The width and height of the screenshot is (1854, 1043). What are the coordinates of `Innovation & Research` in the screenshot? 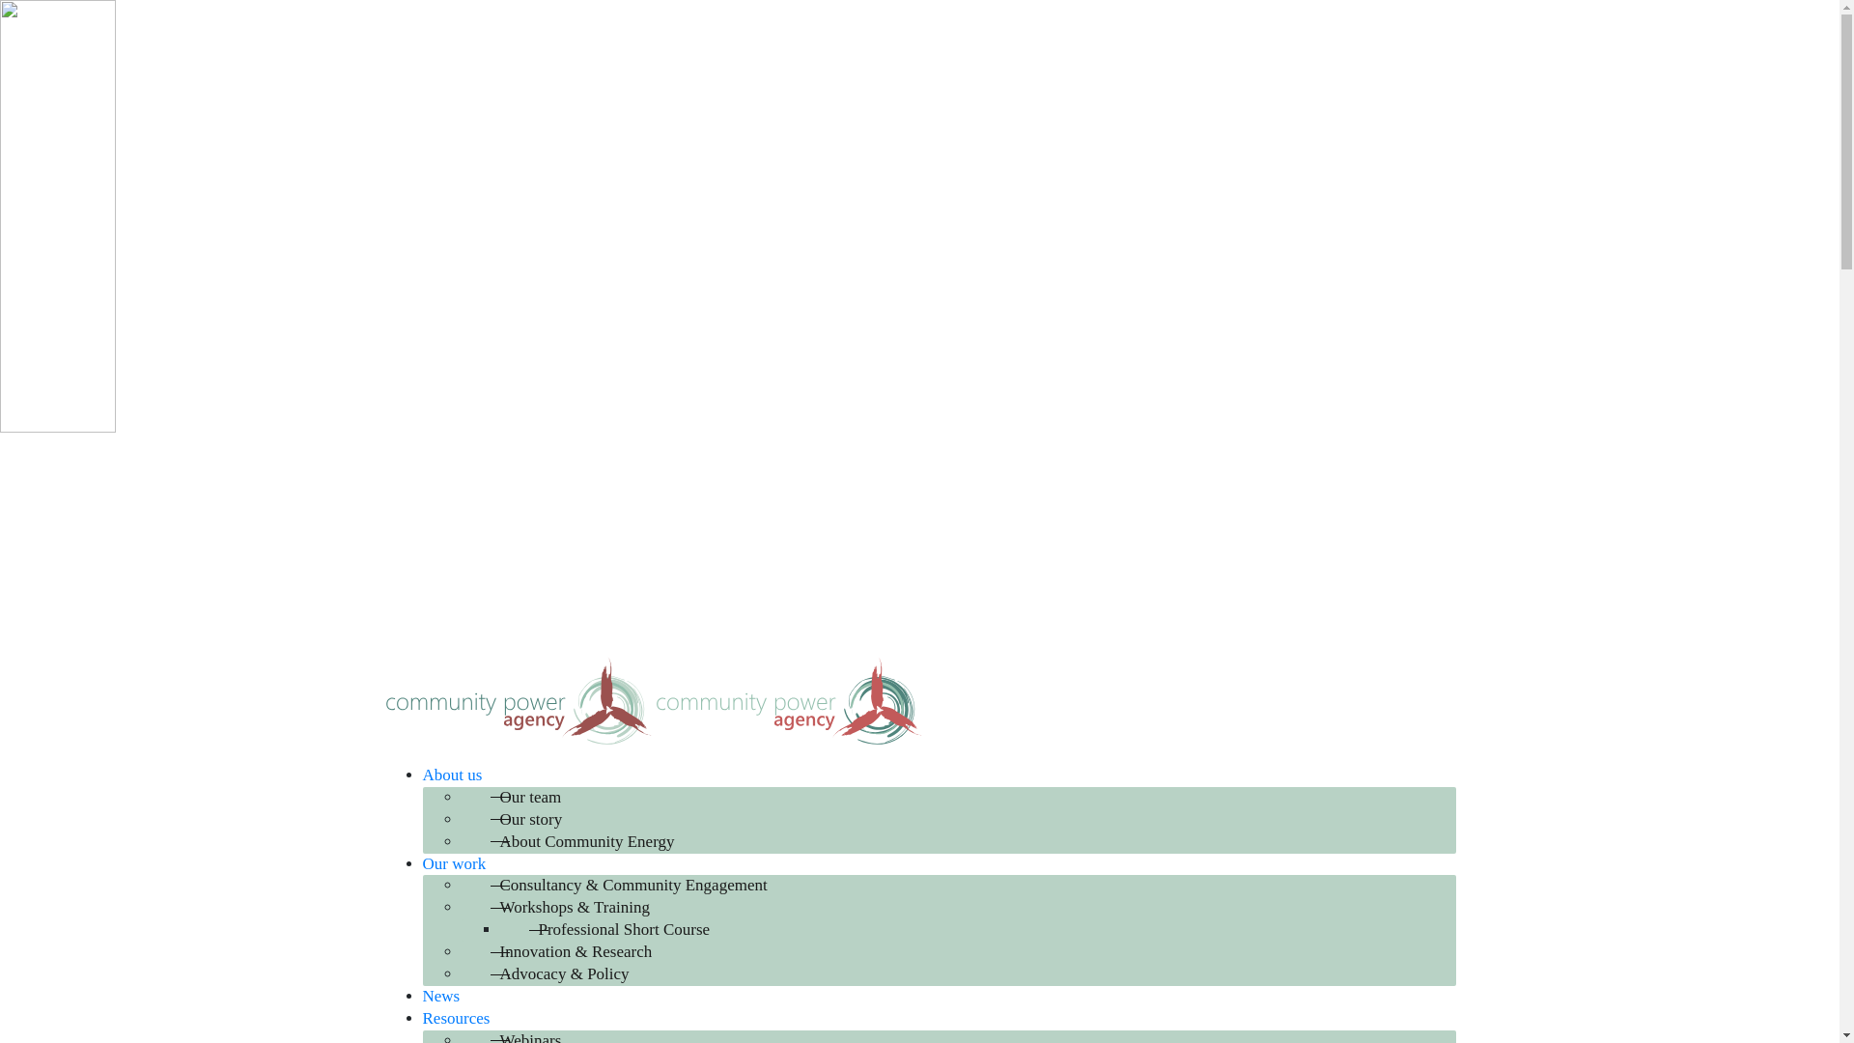 It's located at (978, 952).